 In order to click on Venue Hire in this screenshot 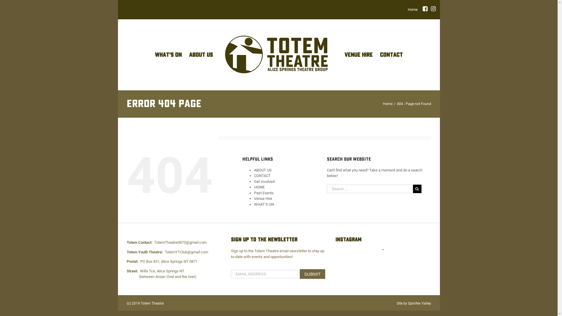, I will do `click(263, 198)`.